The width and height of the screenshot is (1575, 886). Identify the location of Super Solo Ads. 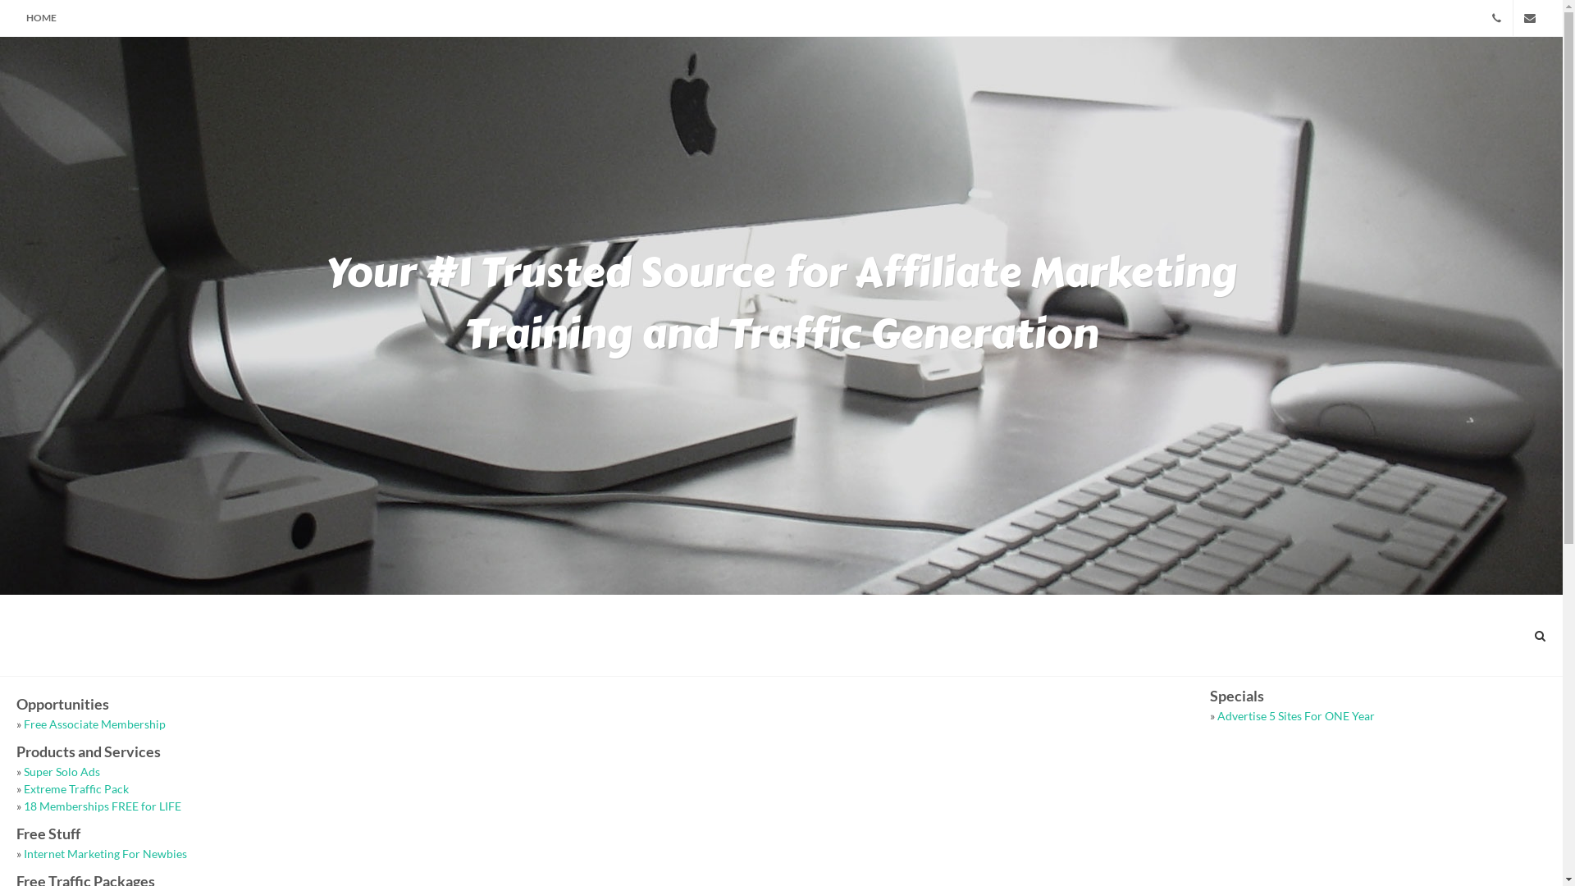
(62, 771).